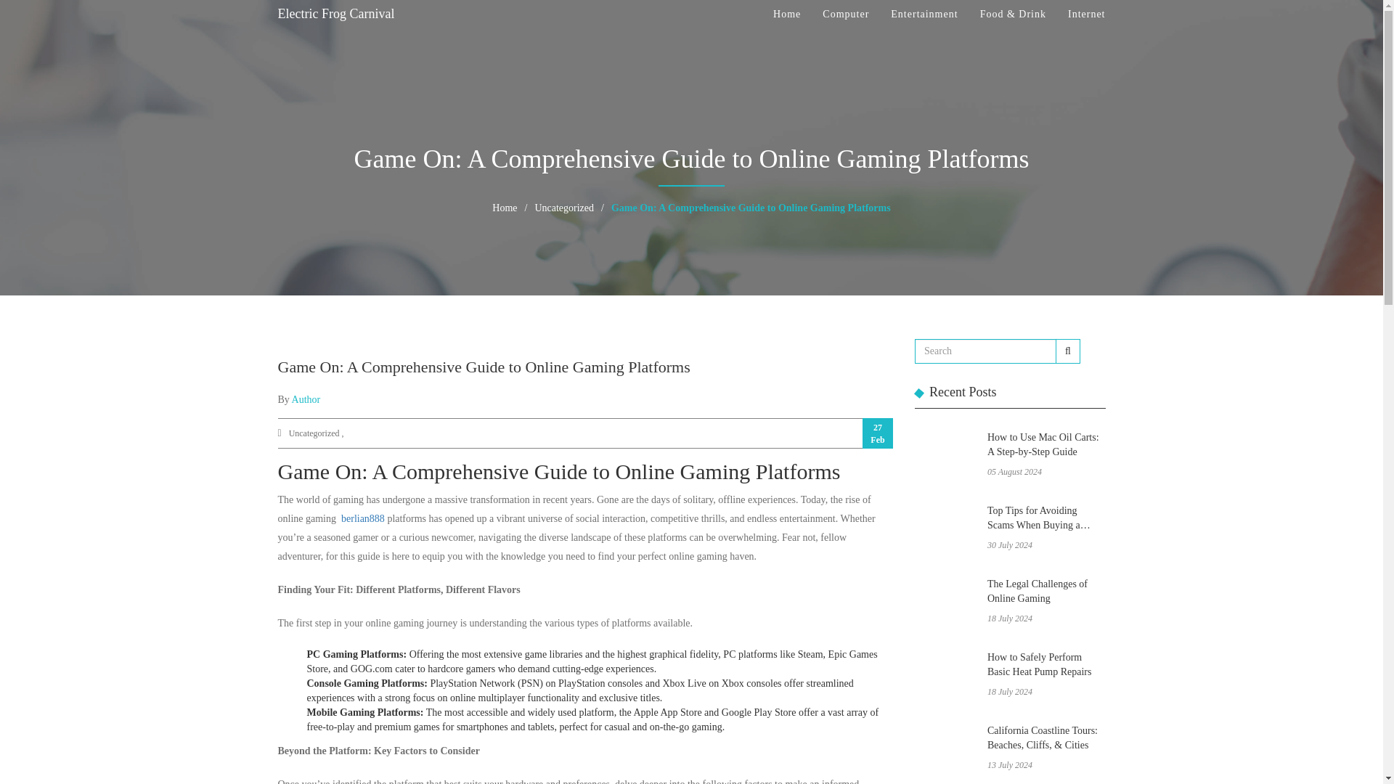 Image resolution: width=1394 pixels, height=784 pixels. Describe the element at coordinates (845, 15) in the screenshot. I see `Computer` at that location.